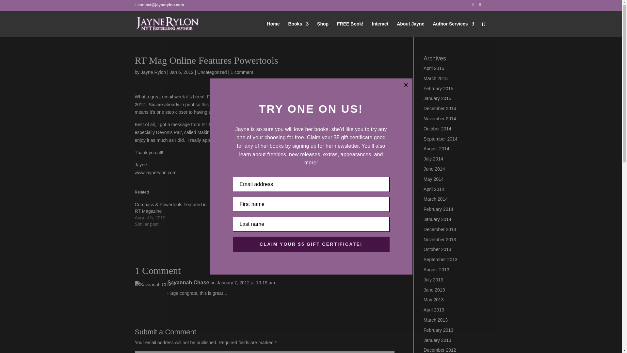 The height and width of the screenshot is (353, 627). Describe the element at coordinates (300, 132) in the screenshot. I see `link` at that location.